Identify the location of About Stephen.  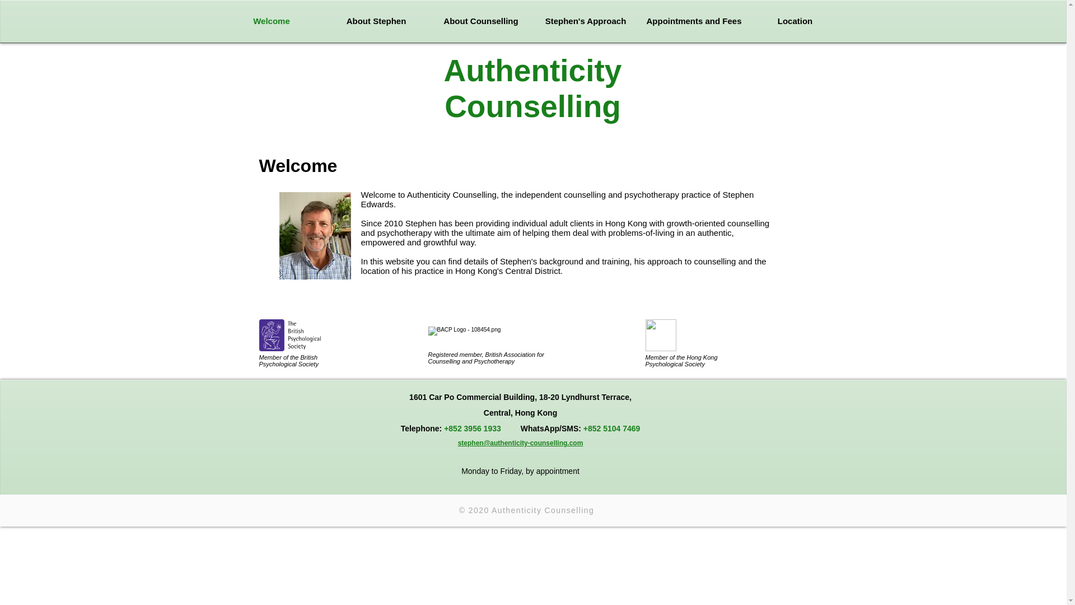
(375, 21).